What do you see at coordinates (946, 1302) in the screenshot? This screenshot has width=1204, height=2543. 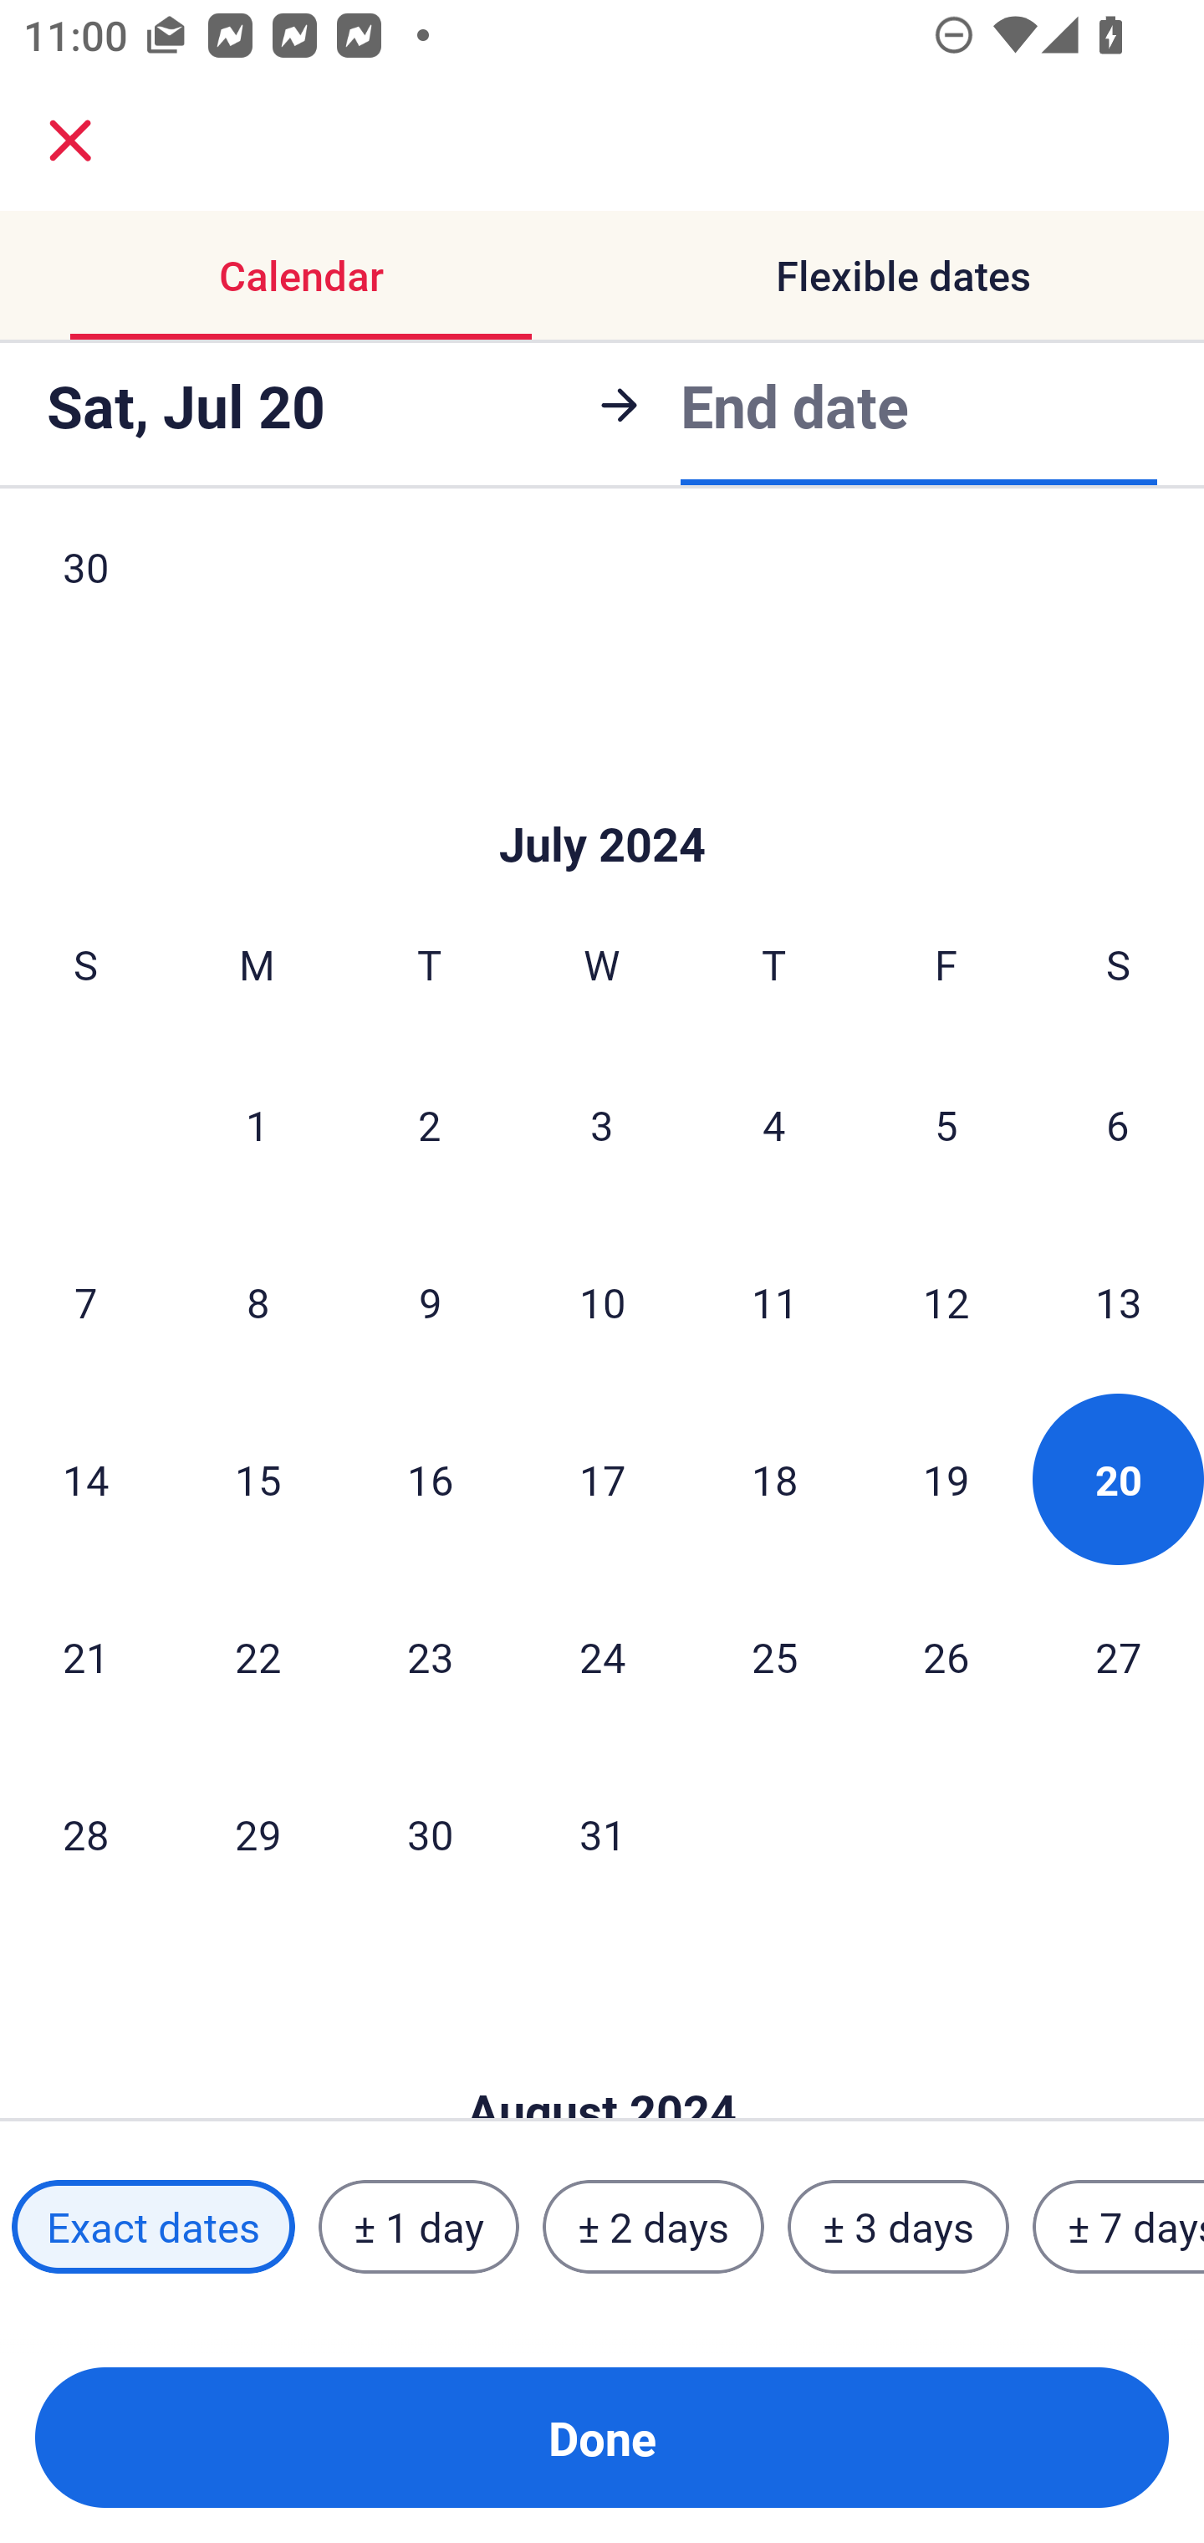 I see `12 Friday, July 12, 2024` at bounding box center [946, 1302].